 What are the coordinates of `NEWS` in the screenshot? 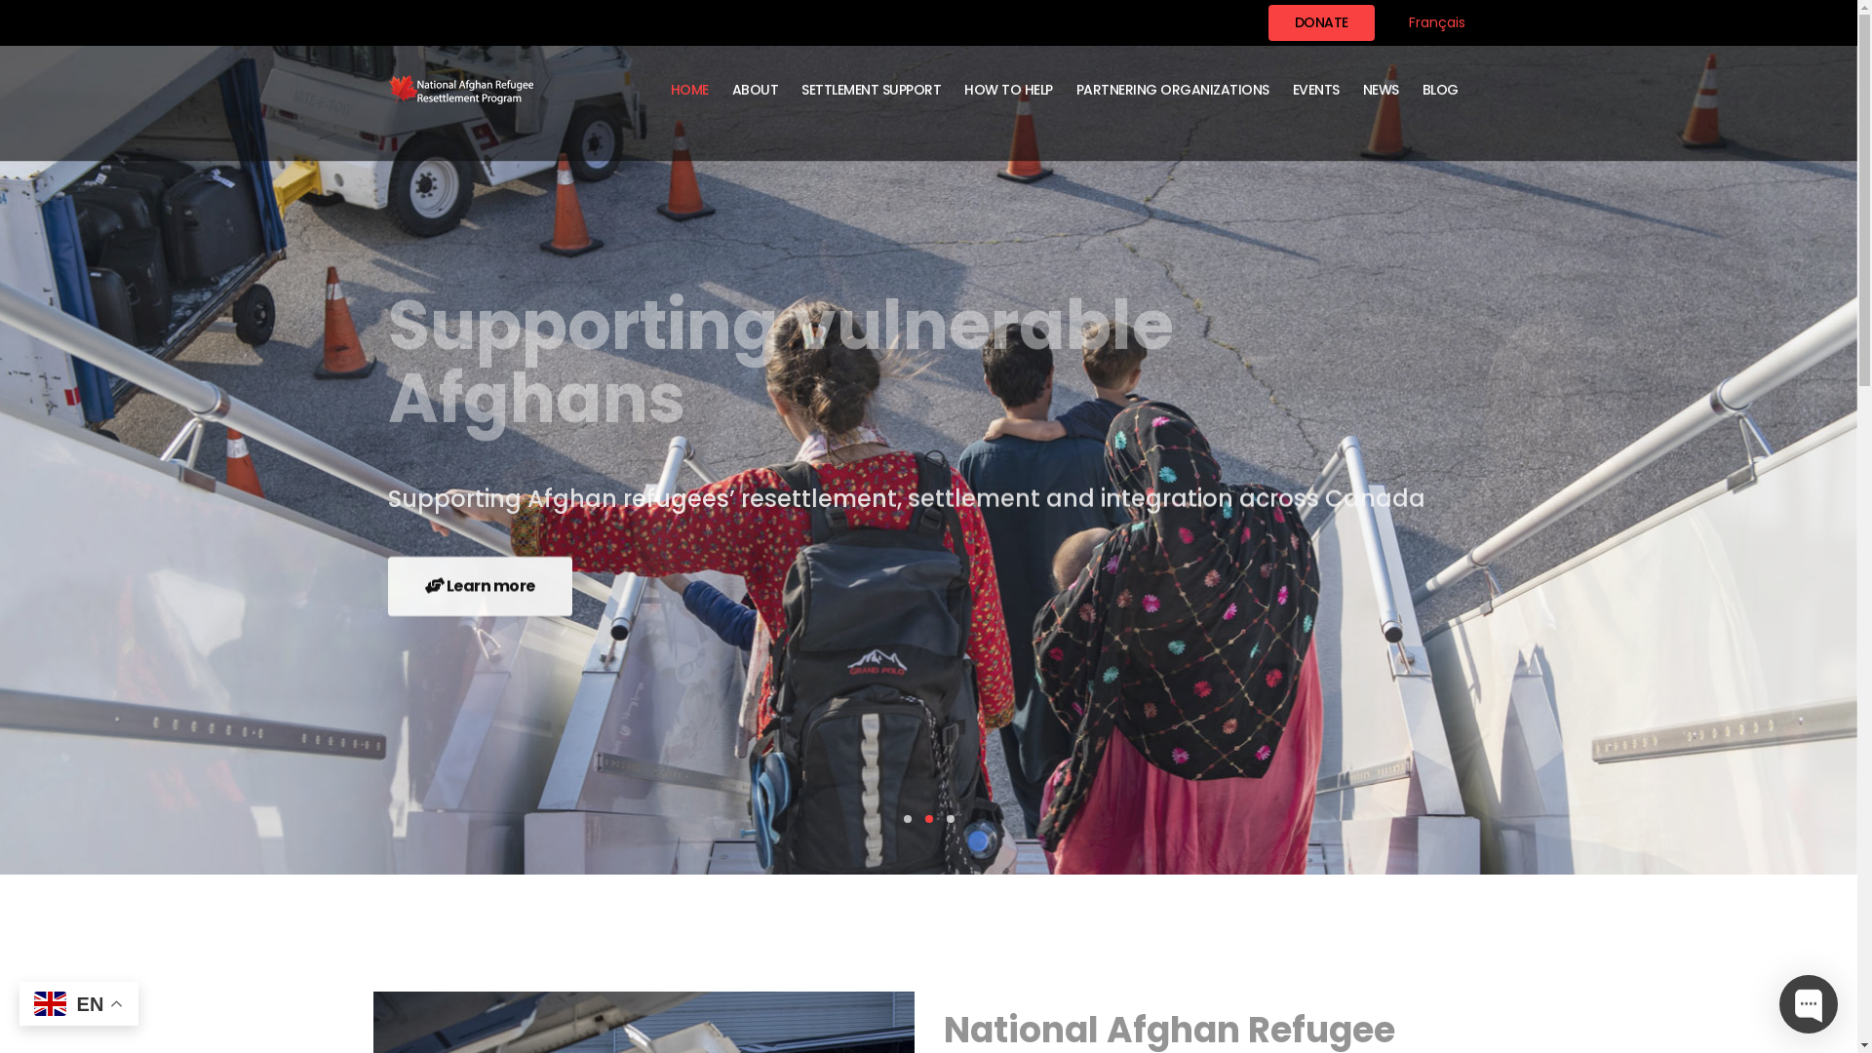 It's located at (1381, 90).